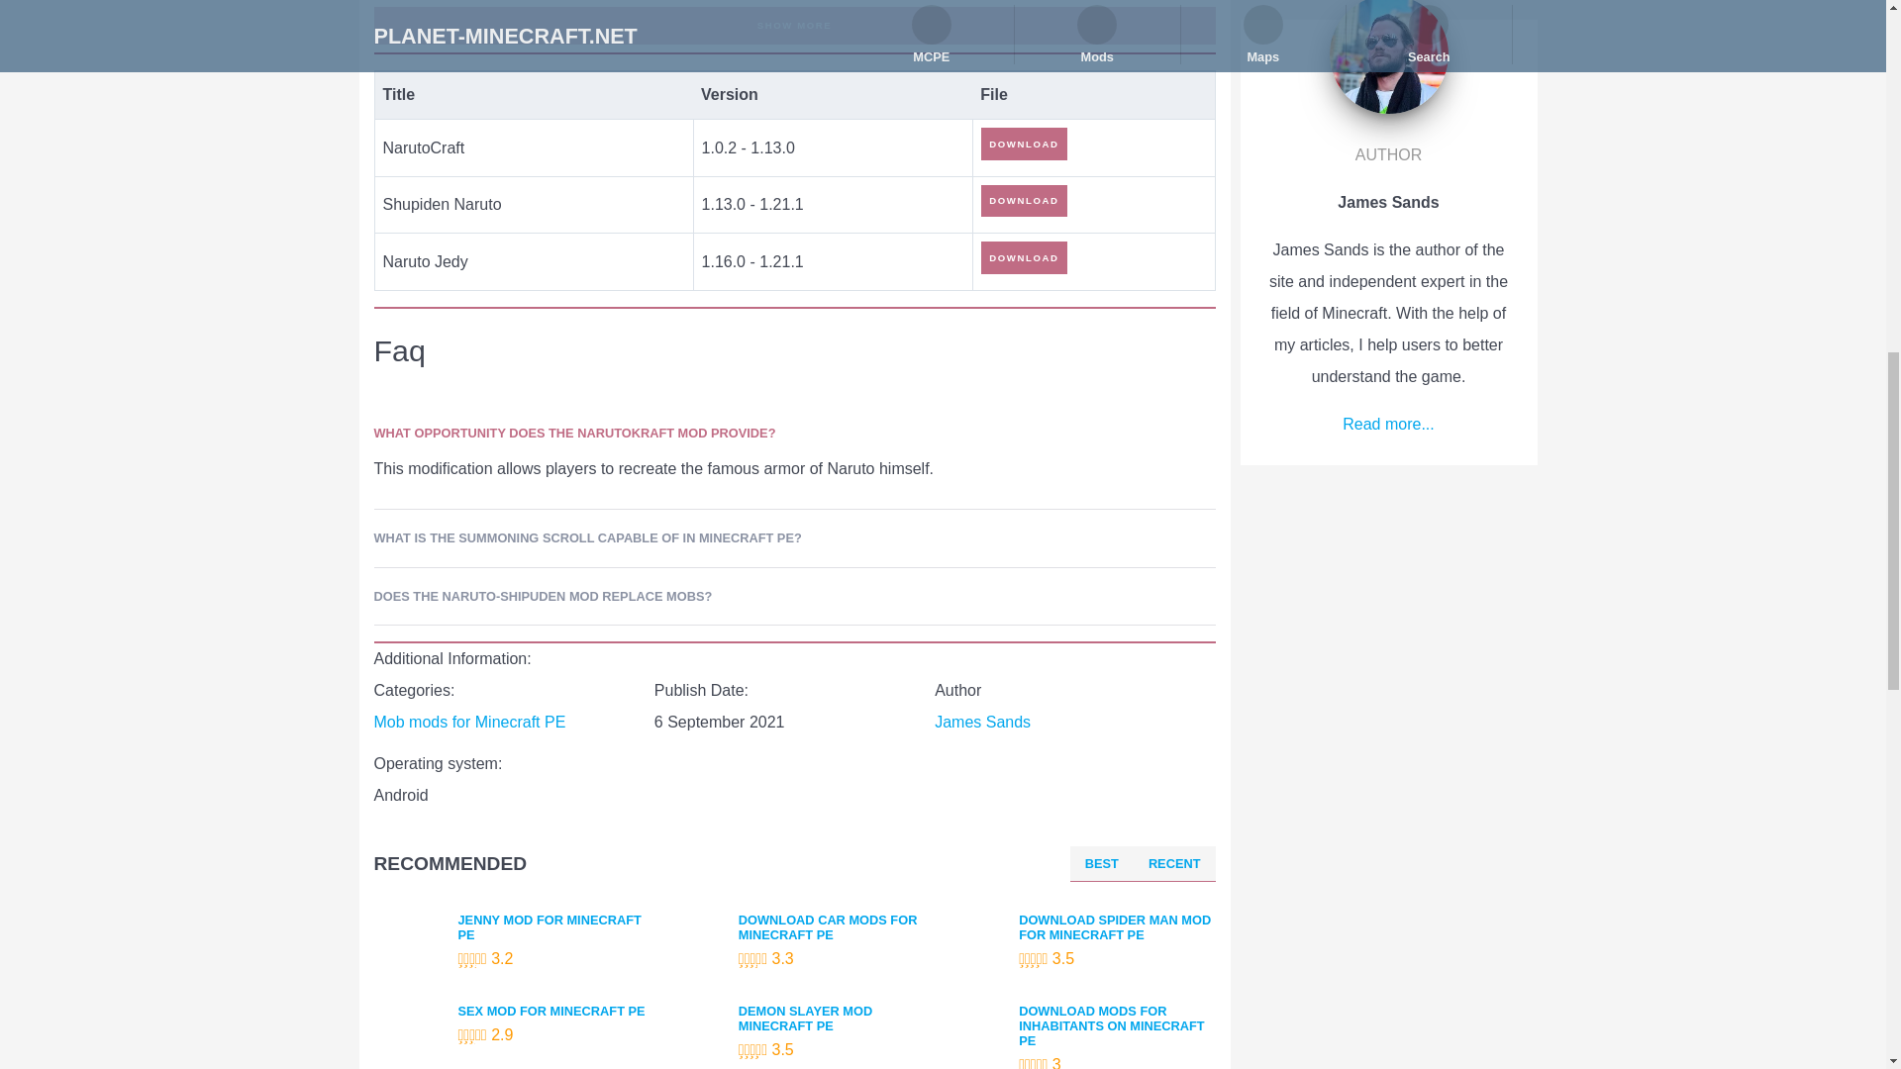  I want to click on James Sands, so click(982, 722).